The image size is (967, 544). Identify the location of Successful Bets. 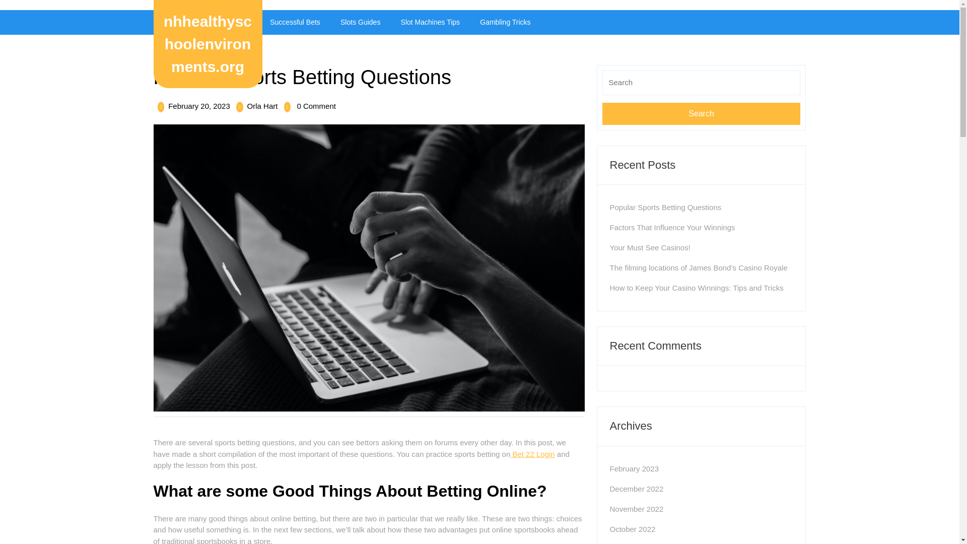
(701, 114).